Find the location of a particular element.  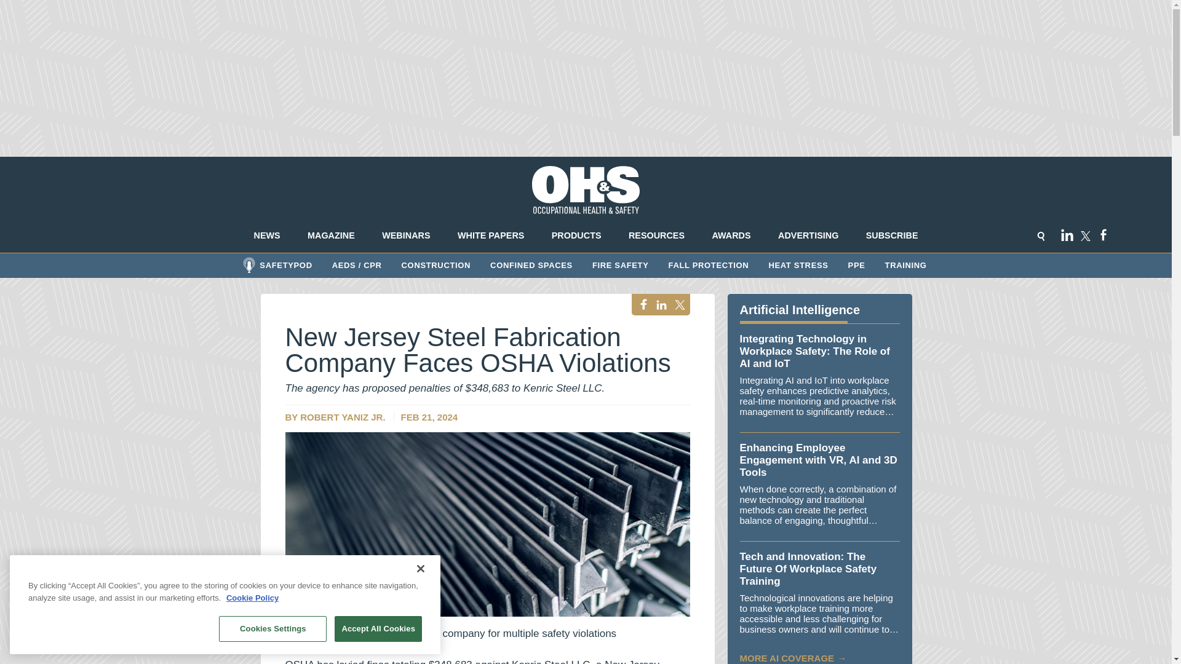

ADVERTISING is located at coordinates (808, 235).